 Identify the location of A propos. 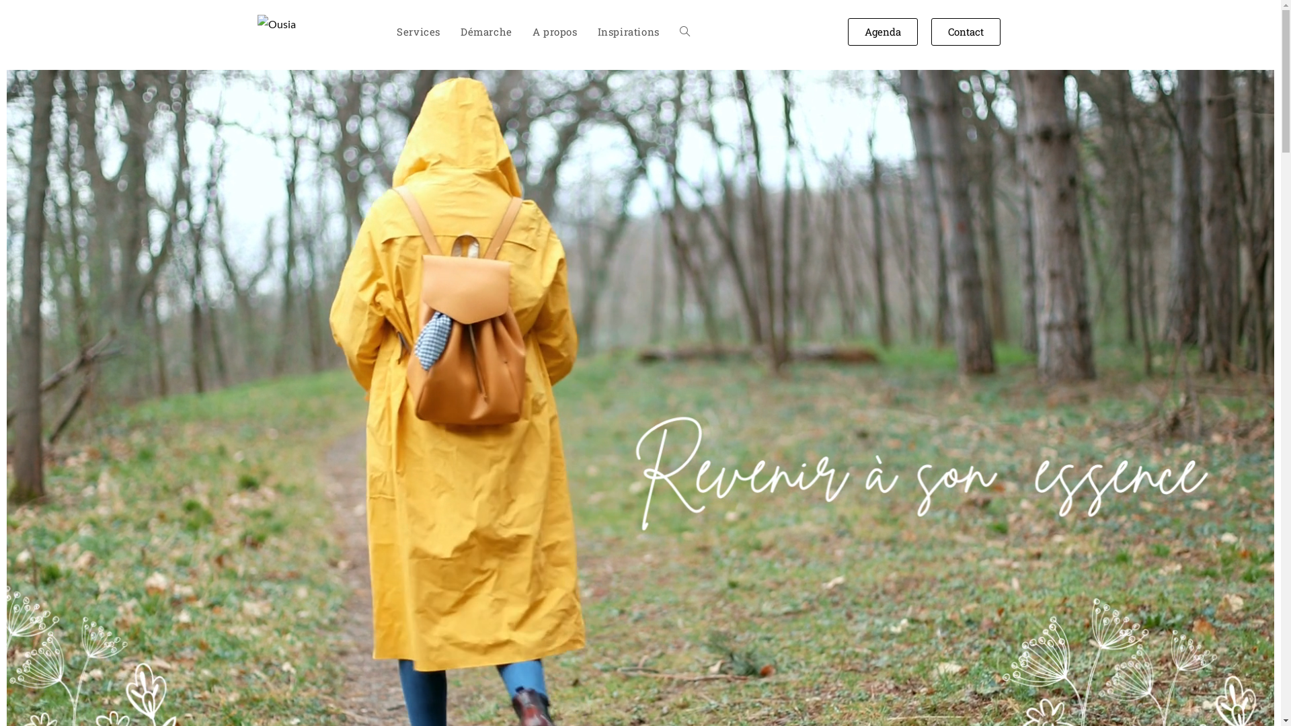
(555, 32).